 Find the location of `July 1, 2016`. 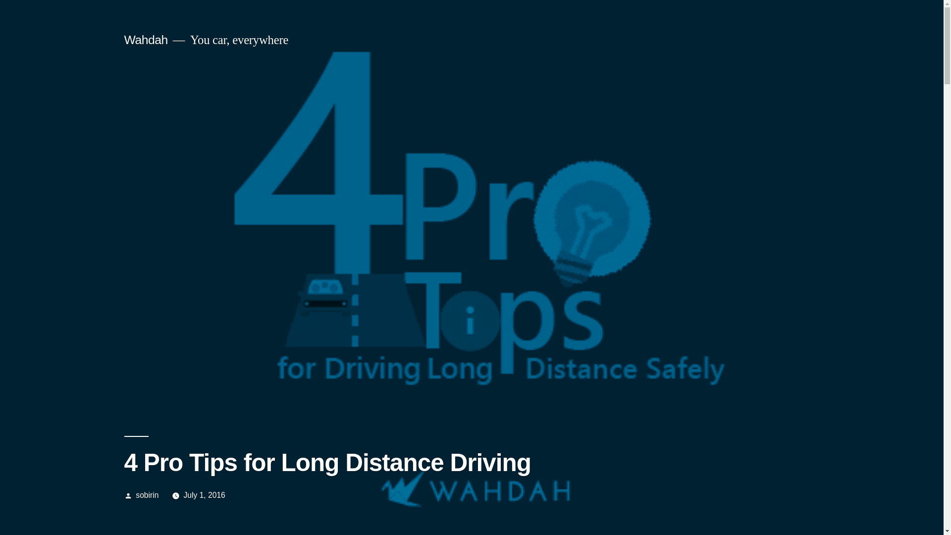

July 1, 2016 is located at coordinates (204, 495).